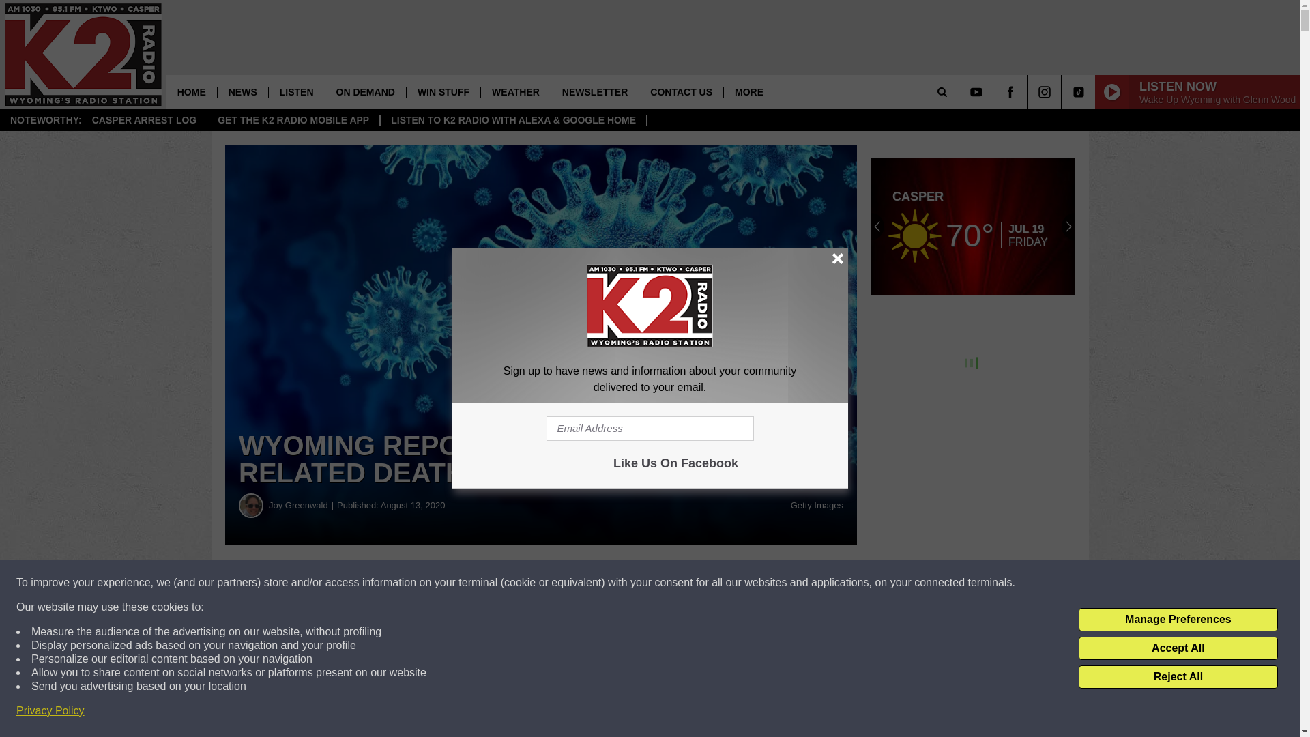  What do you see at coordinates (1178, 677) in the screenshot?
I see `Reject All` at bounding box center [1178, 677].